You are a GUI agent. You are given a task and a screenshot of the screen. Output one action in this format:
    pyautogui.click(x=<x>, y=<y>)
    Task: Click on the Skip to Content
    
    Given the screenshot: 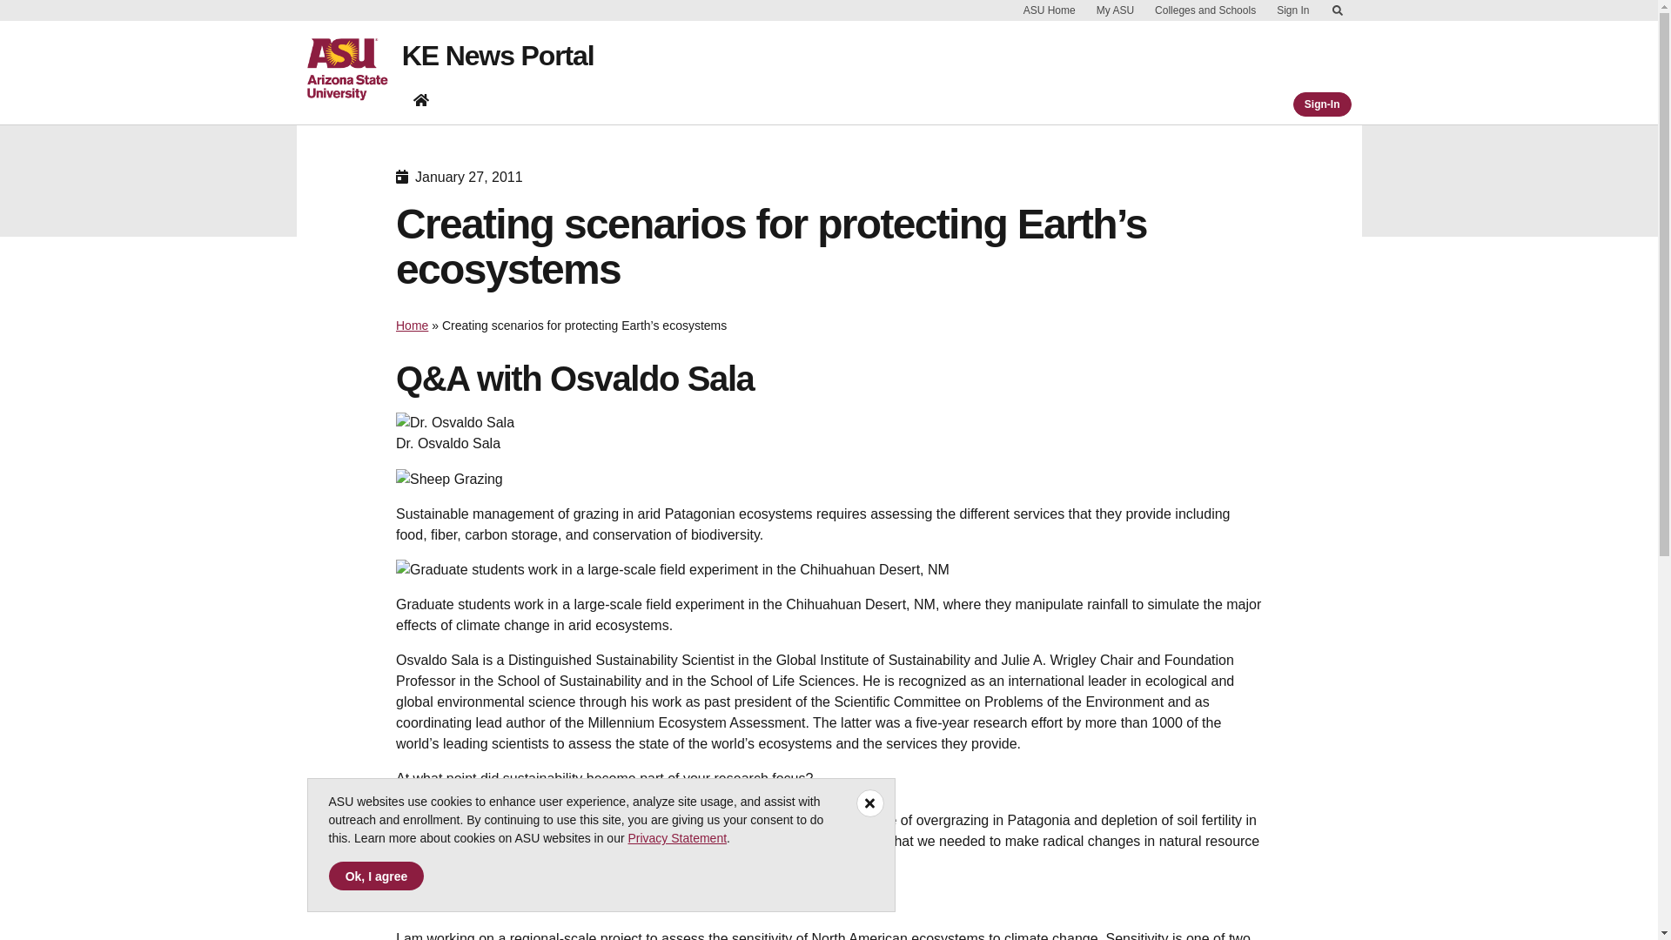 What is the action you would take?
    pyautogui.click(x=1337, y=10)
    